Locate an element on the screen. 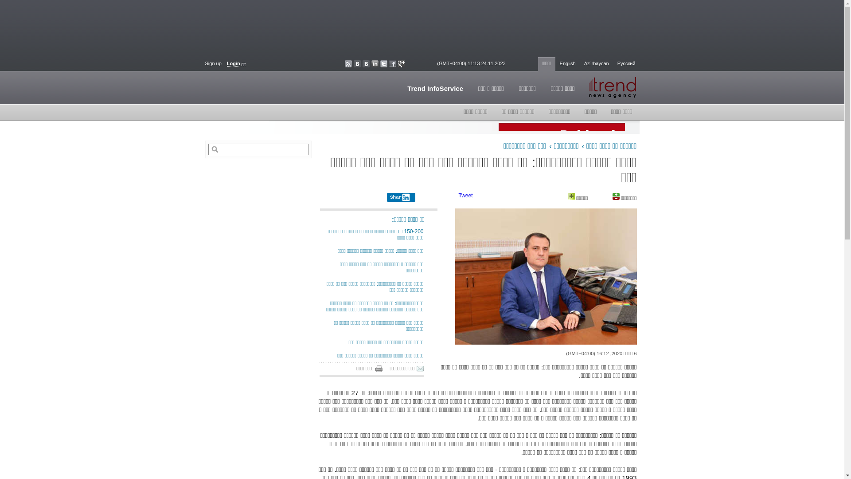  Share is located at coordinates (401, 197).